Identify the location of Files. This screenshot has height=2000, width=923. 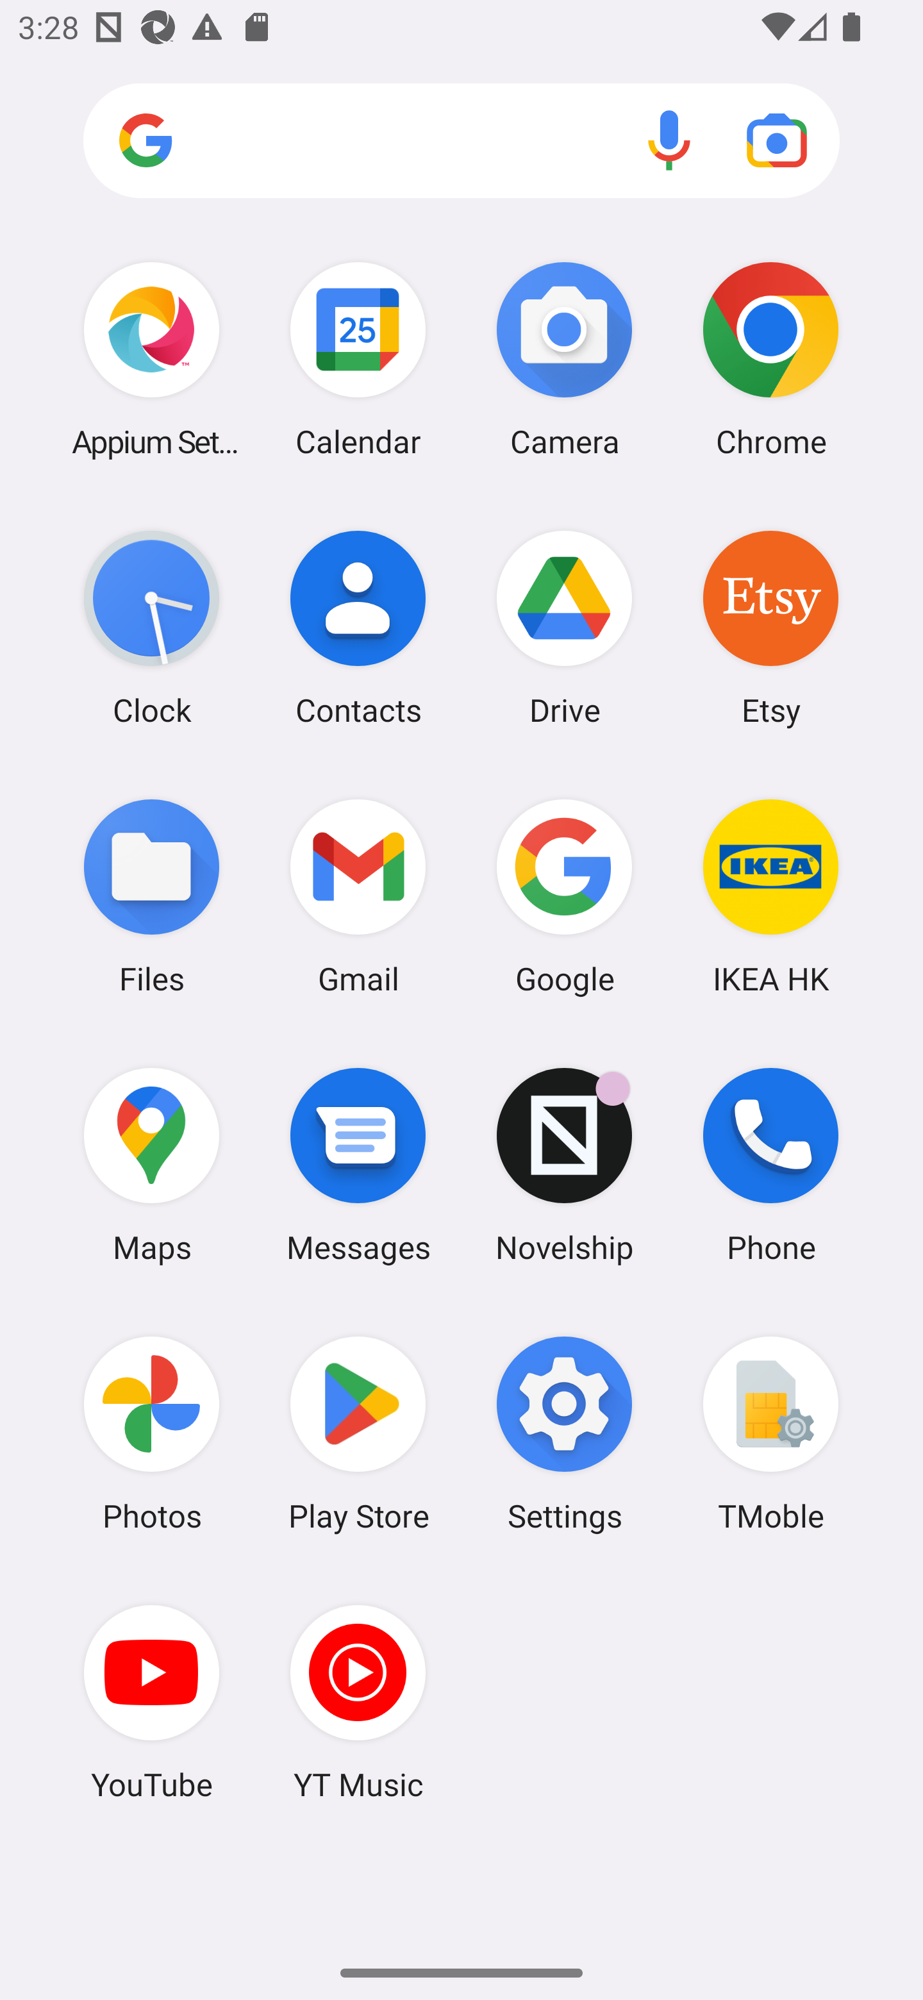
(151, 896).